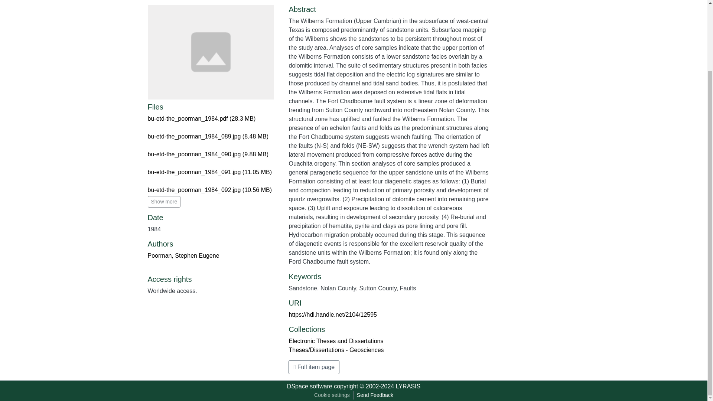  Describe the element at coordinates (314, 367) in the screenshot. I see `Full item page` at that location.